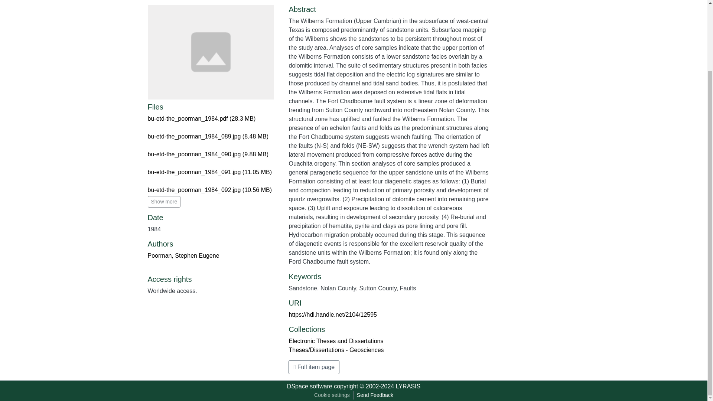  Describe the element at coordinates (314, 367) in the screenshot. I see `Full item page` at that location.